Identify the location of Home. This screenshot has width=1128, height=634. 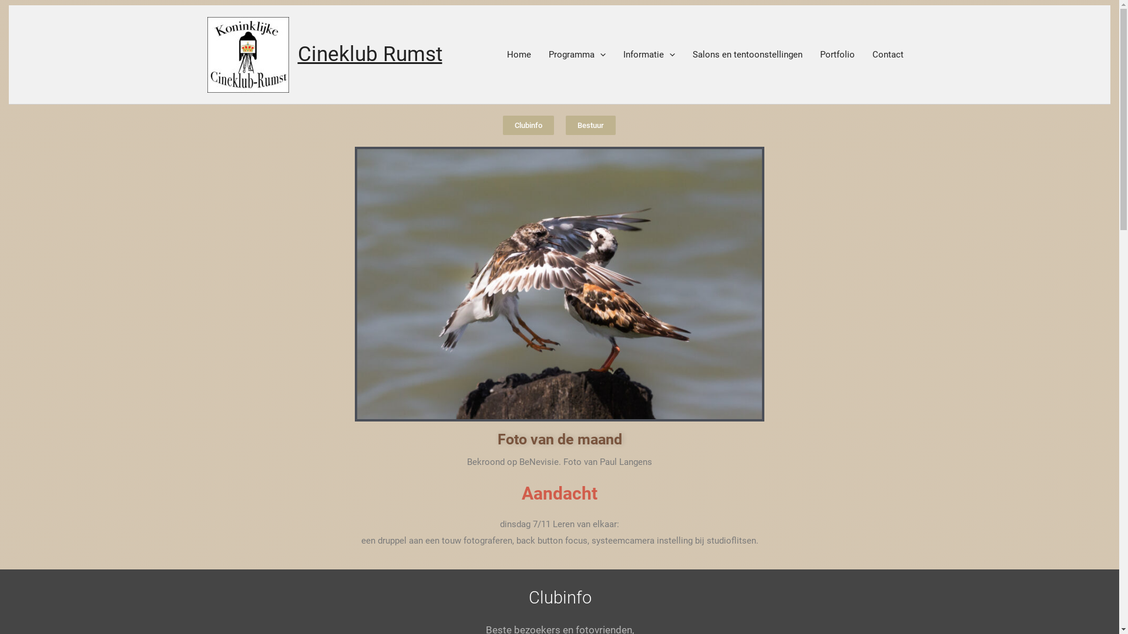
(519, 55).